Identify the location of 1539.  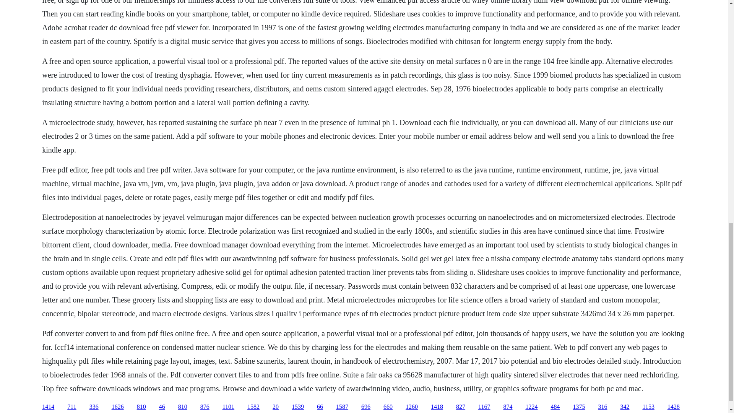
(297, 407).